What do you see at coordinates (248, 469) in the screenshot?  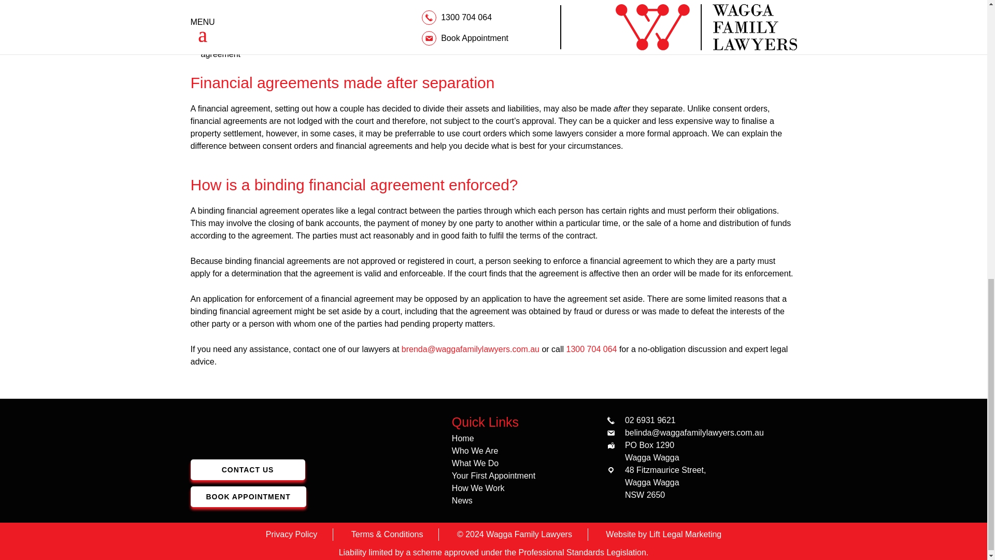 I see `CONTACT US` at bounding box center [248, 469].